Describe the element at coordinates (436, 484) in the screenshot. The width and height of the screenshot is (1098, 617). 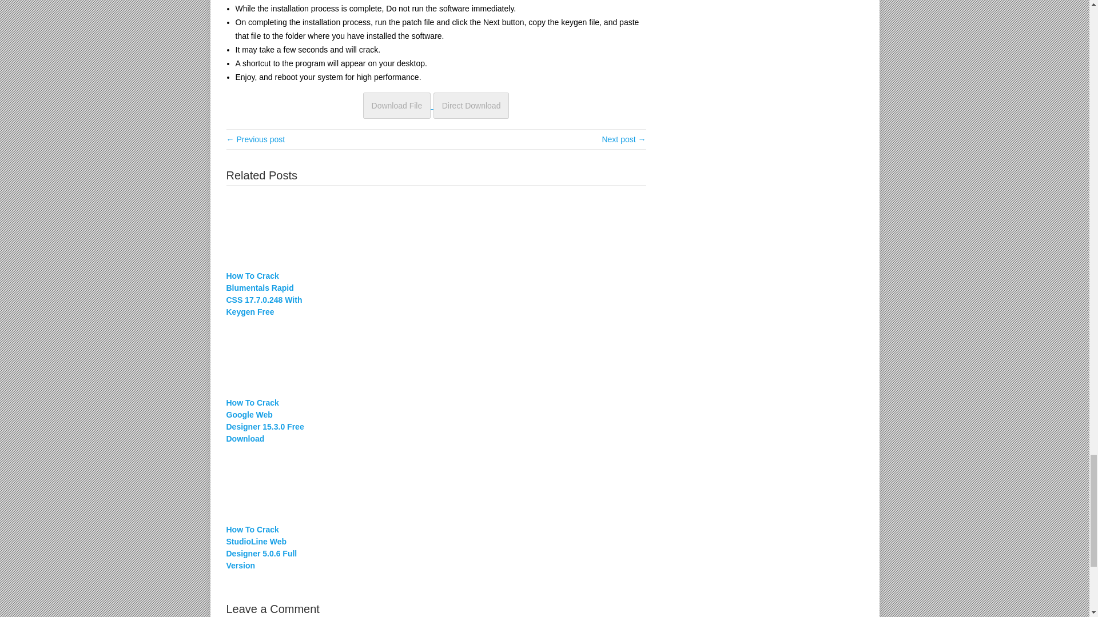
I see `How To Crack StudioLine Web Designer 5.0.6 Full Version` at that location.